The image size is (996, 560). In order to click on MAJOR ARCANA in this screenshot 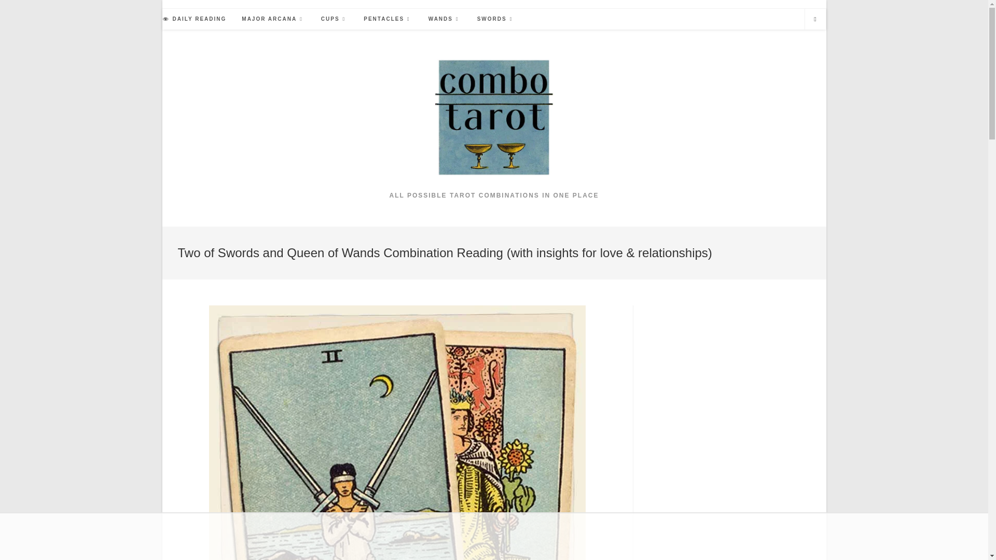, I will do `click(274, 19)`.